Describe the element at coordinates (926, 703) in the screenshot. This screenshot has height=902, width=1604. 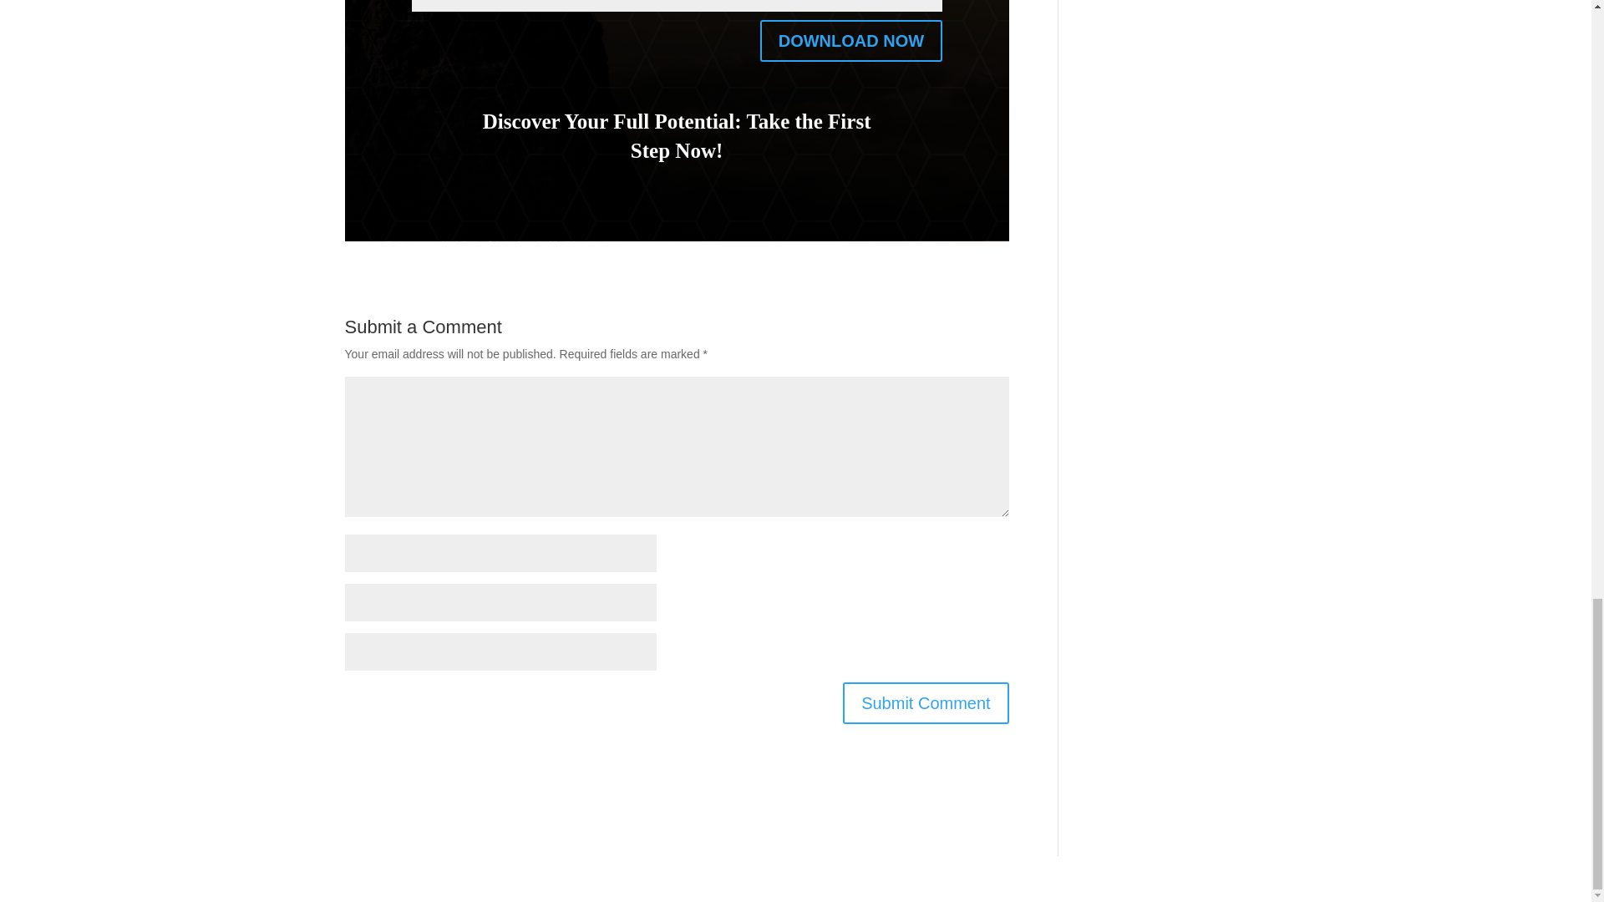
I see `Submit Comment` at that location.